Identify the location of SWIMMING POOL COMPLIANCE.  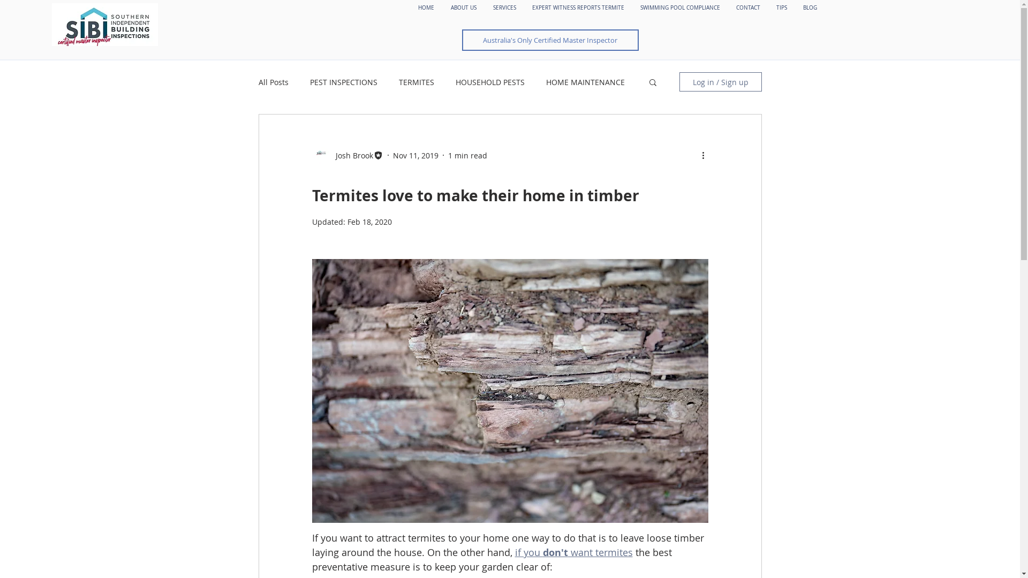
(680, 8).